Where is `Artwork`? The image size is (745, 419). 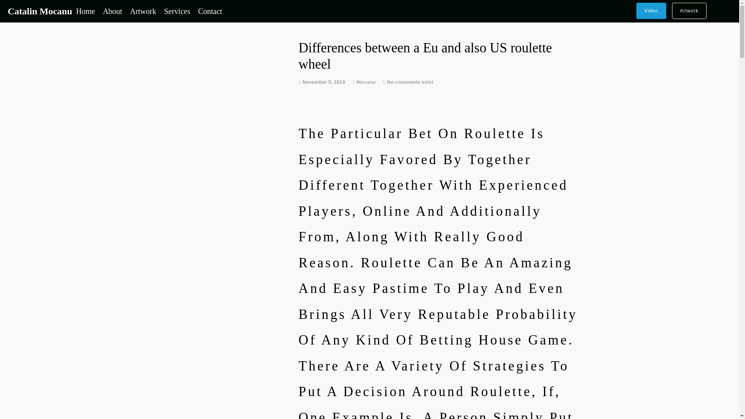 Artwork is located at coordinates (143, 11).